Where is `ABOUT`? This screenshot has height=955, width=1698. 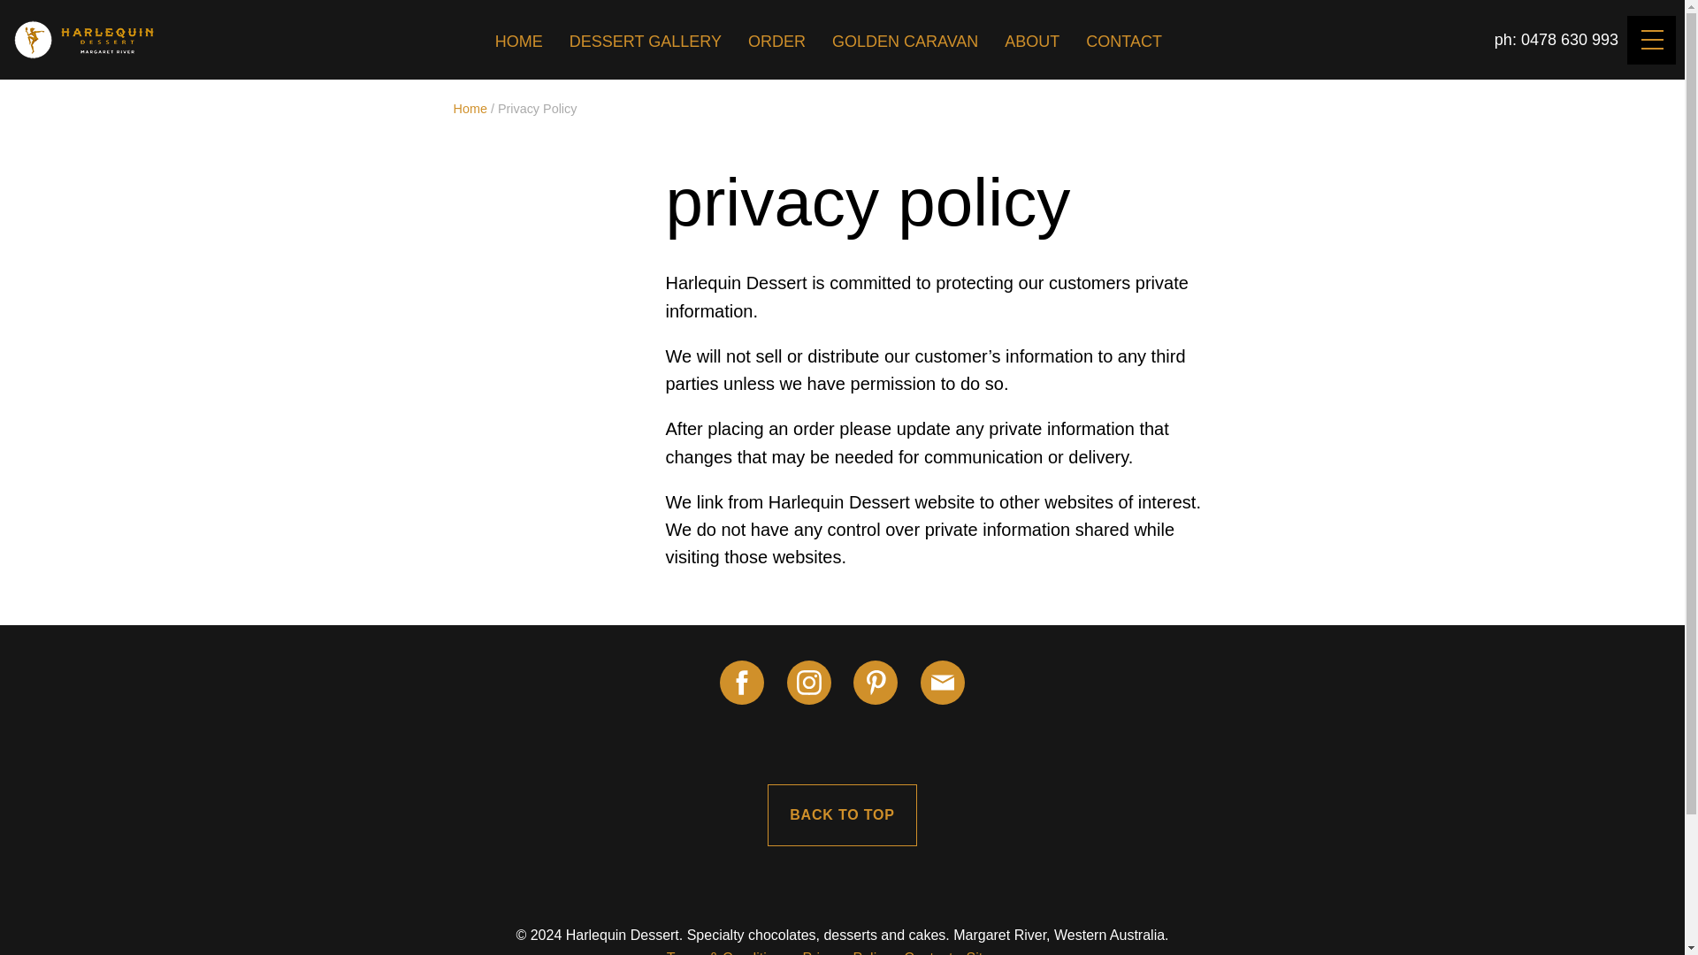
ABOUT is located at coordinates (1031, 41).